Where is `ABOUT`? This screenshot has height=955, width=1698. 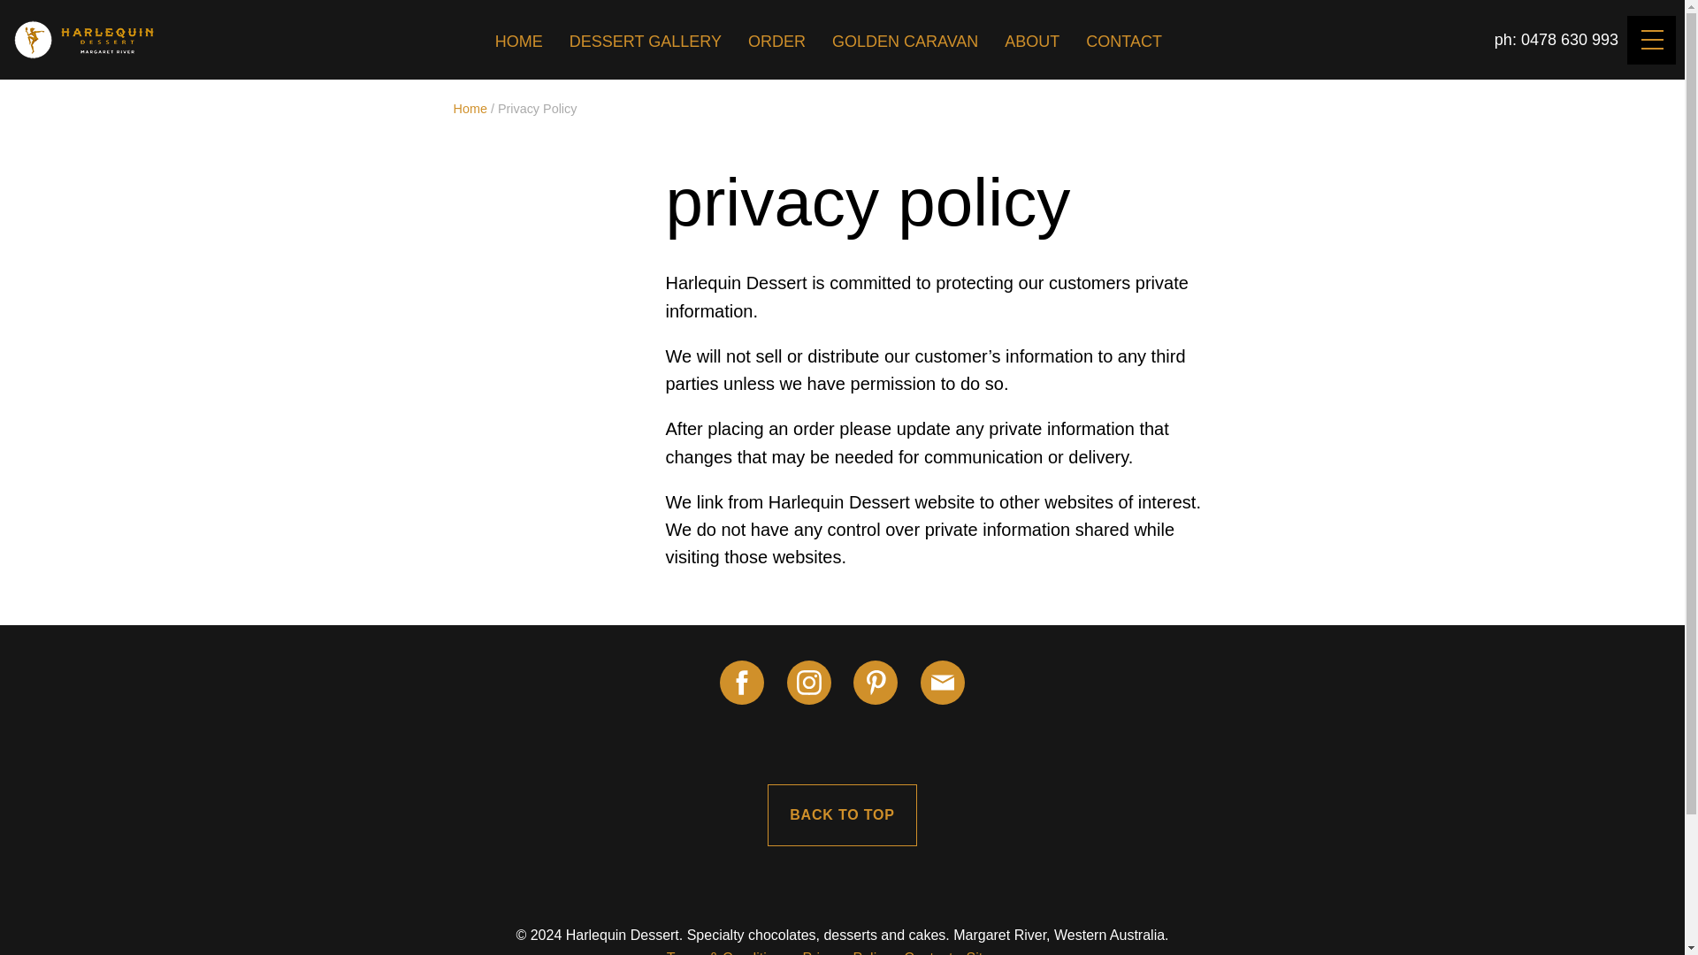
ABOUT is located at coordinates (1031, 41).